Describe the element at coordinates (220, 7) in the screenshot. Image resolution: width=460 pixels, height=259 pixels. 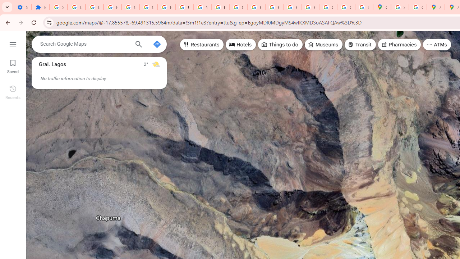
I see `https://scholar.google.com/` at that location.